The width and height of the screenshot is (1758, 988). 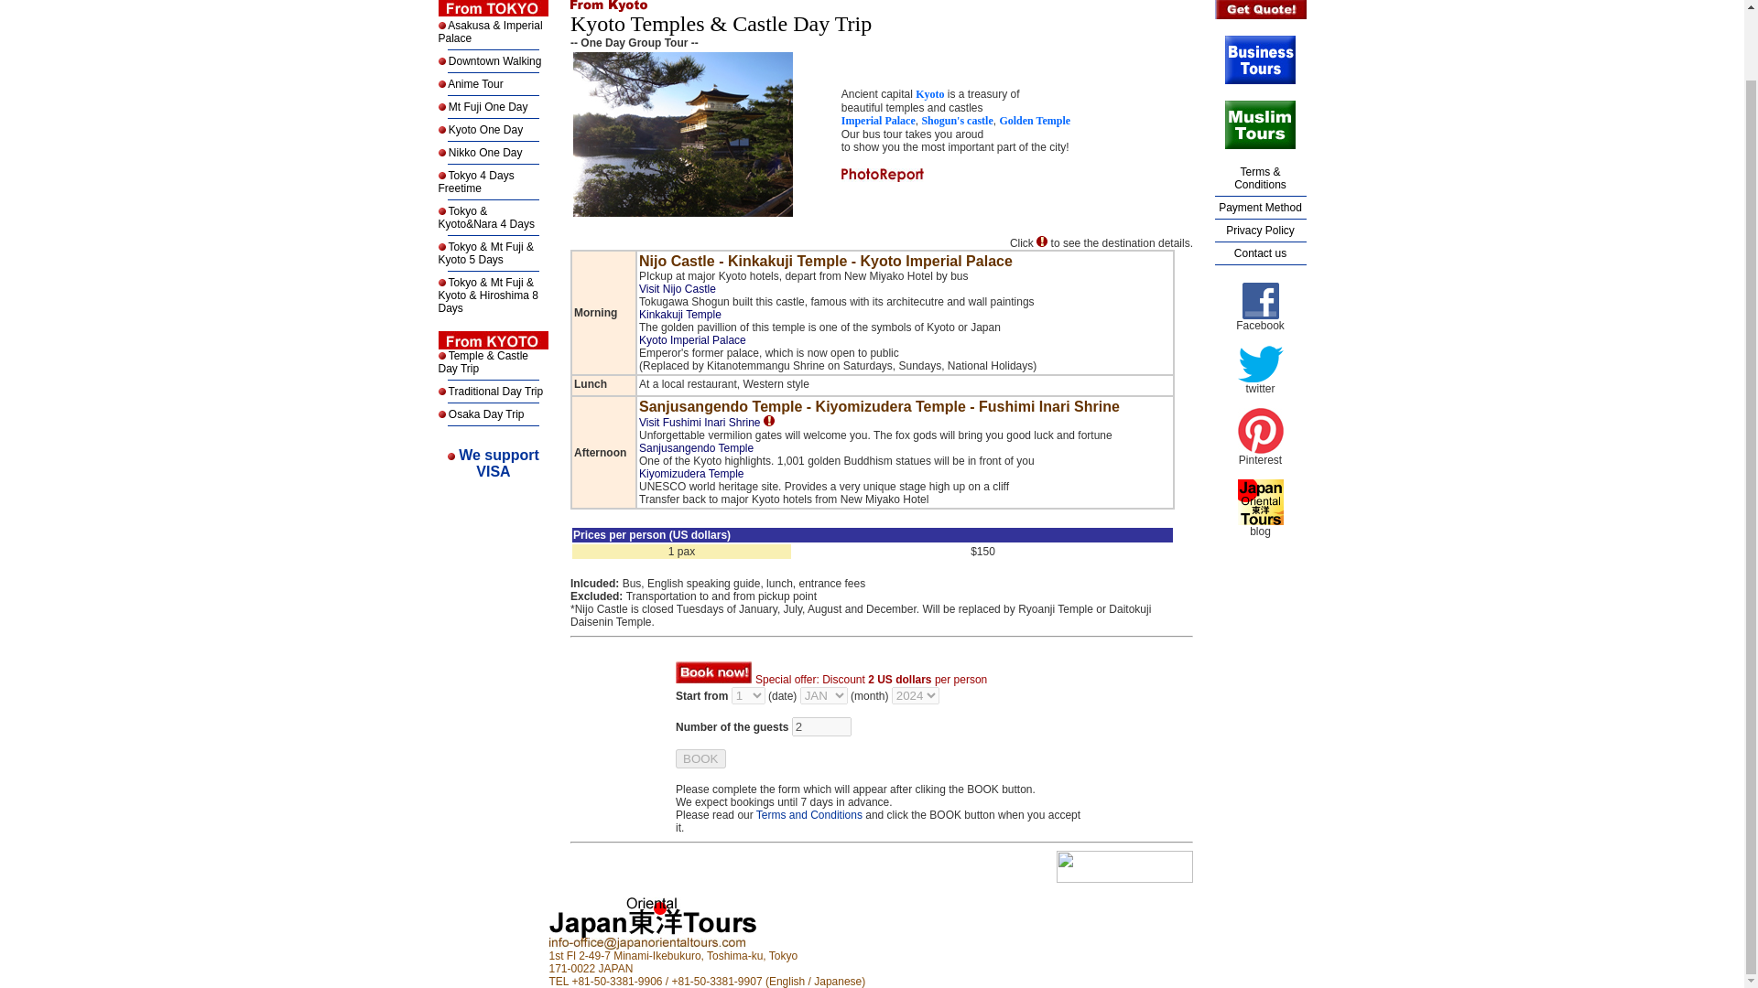 I want to click on Contact us, so click(x=700, y=758).